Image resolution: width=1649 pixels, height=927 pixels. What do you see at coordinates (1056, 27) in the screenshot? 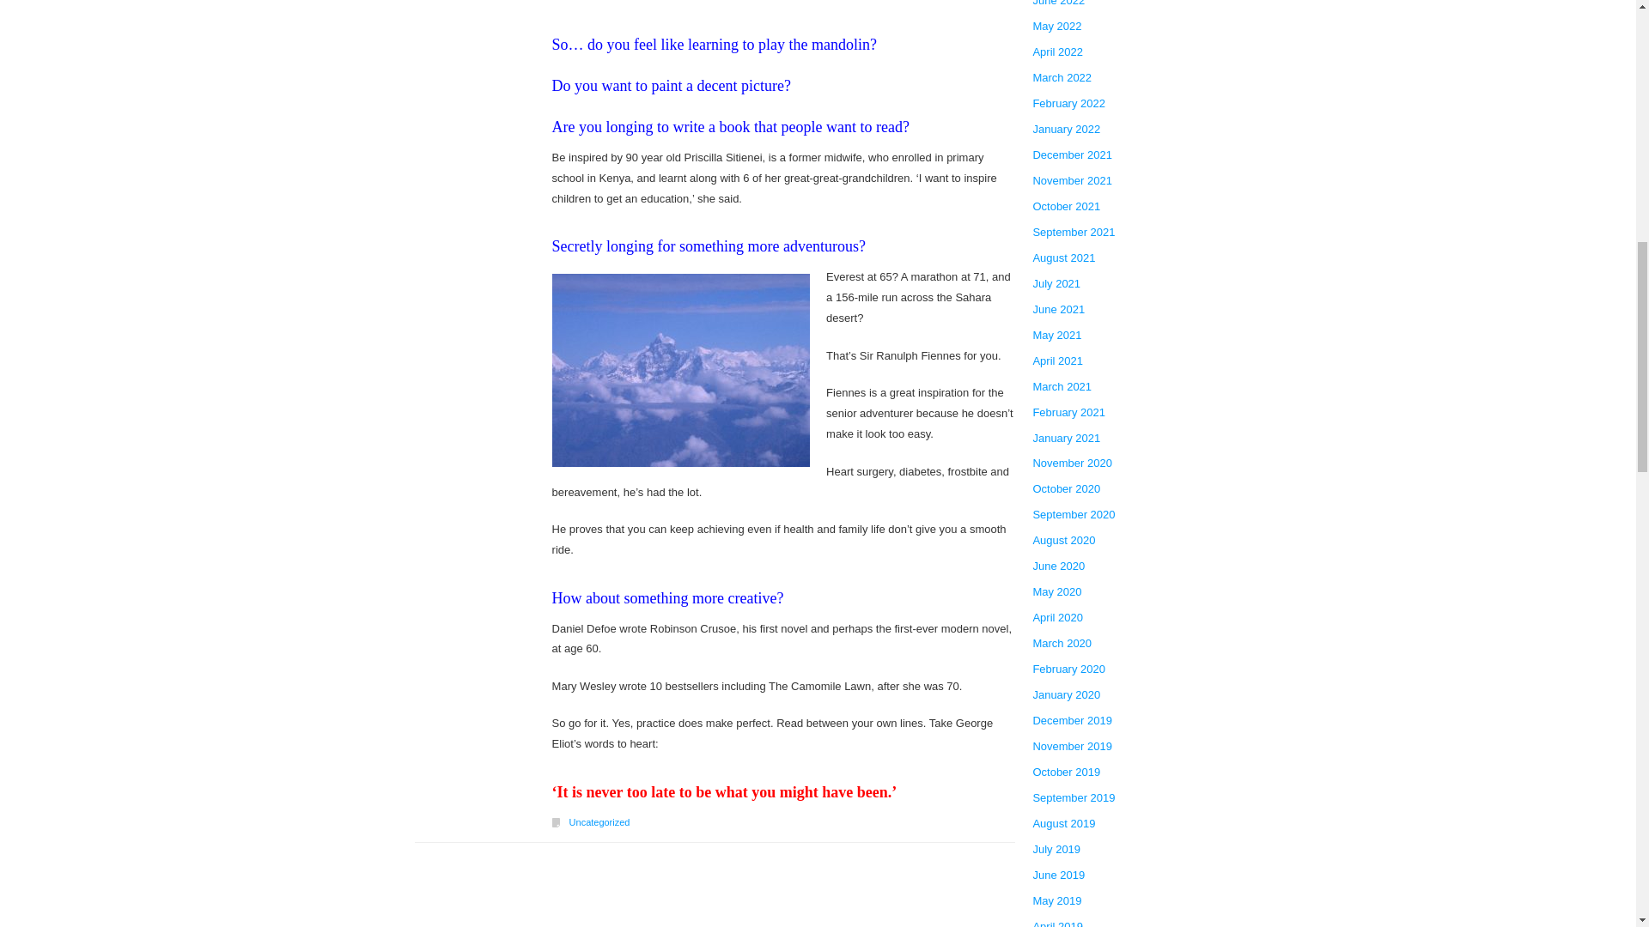
I see `May 2022` at bounding box center [1056, 27].